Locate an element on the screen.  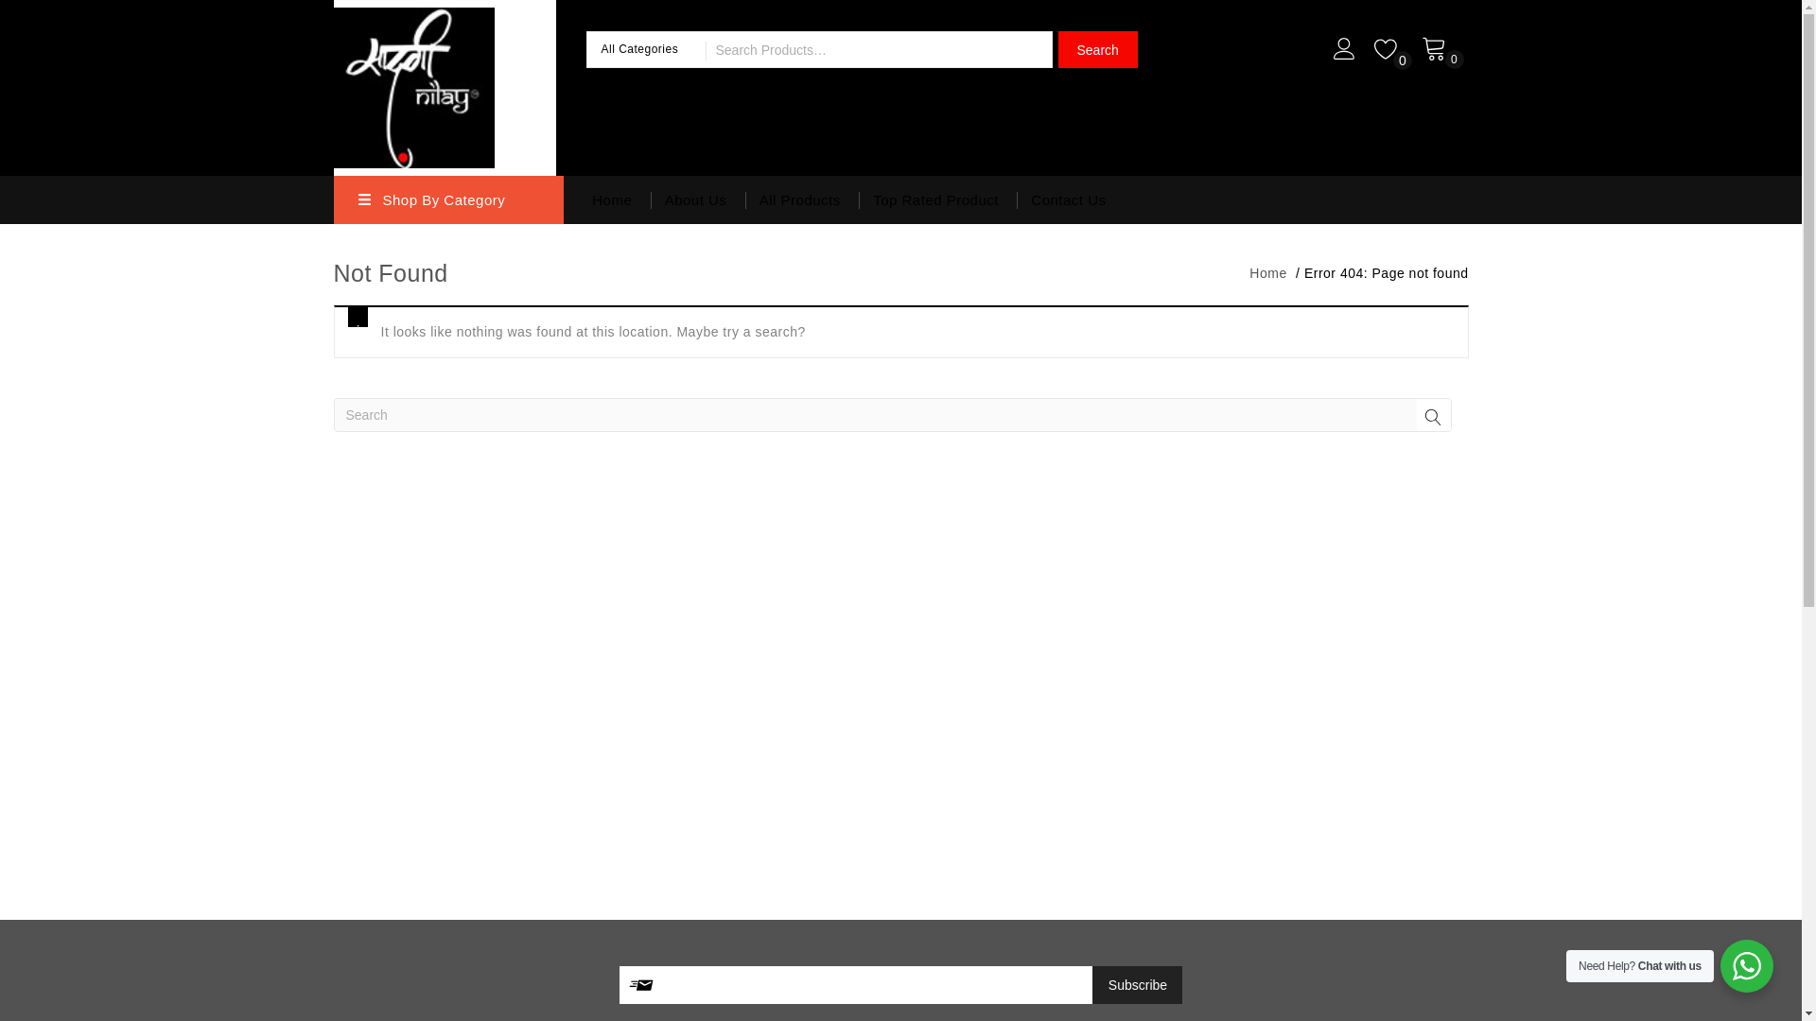
Go is located at coordinates (1434, 418).